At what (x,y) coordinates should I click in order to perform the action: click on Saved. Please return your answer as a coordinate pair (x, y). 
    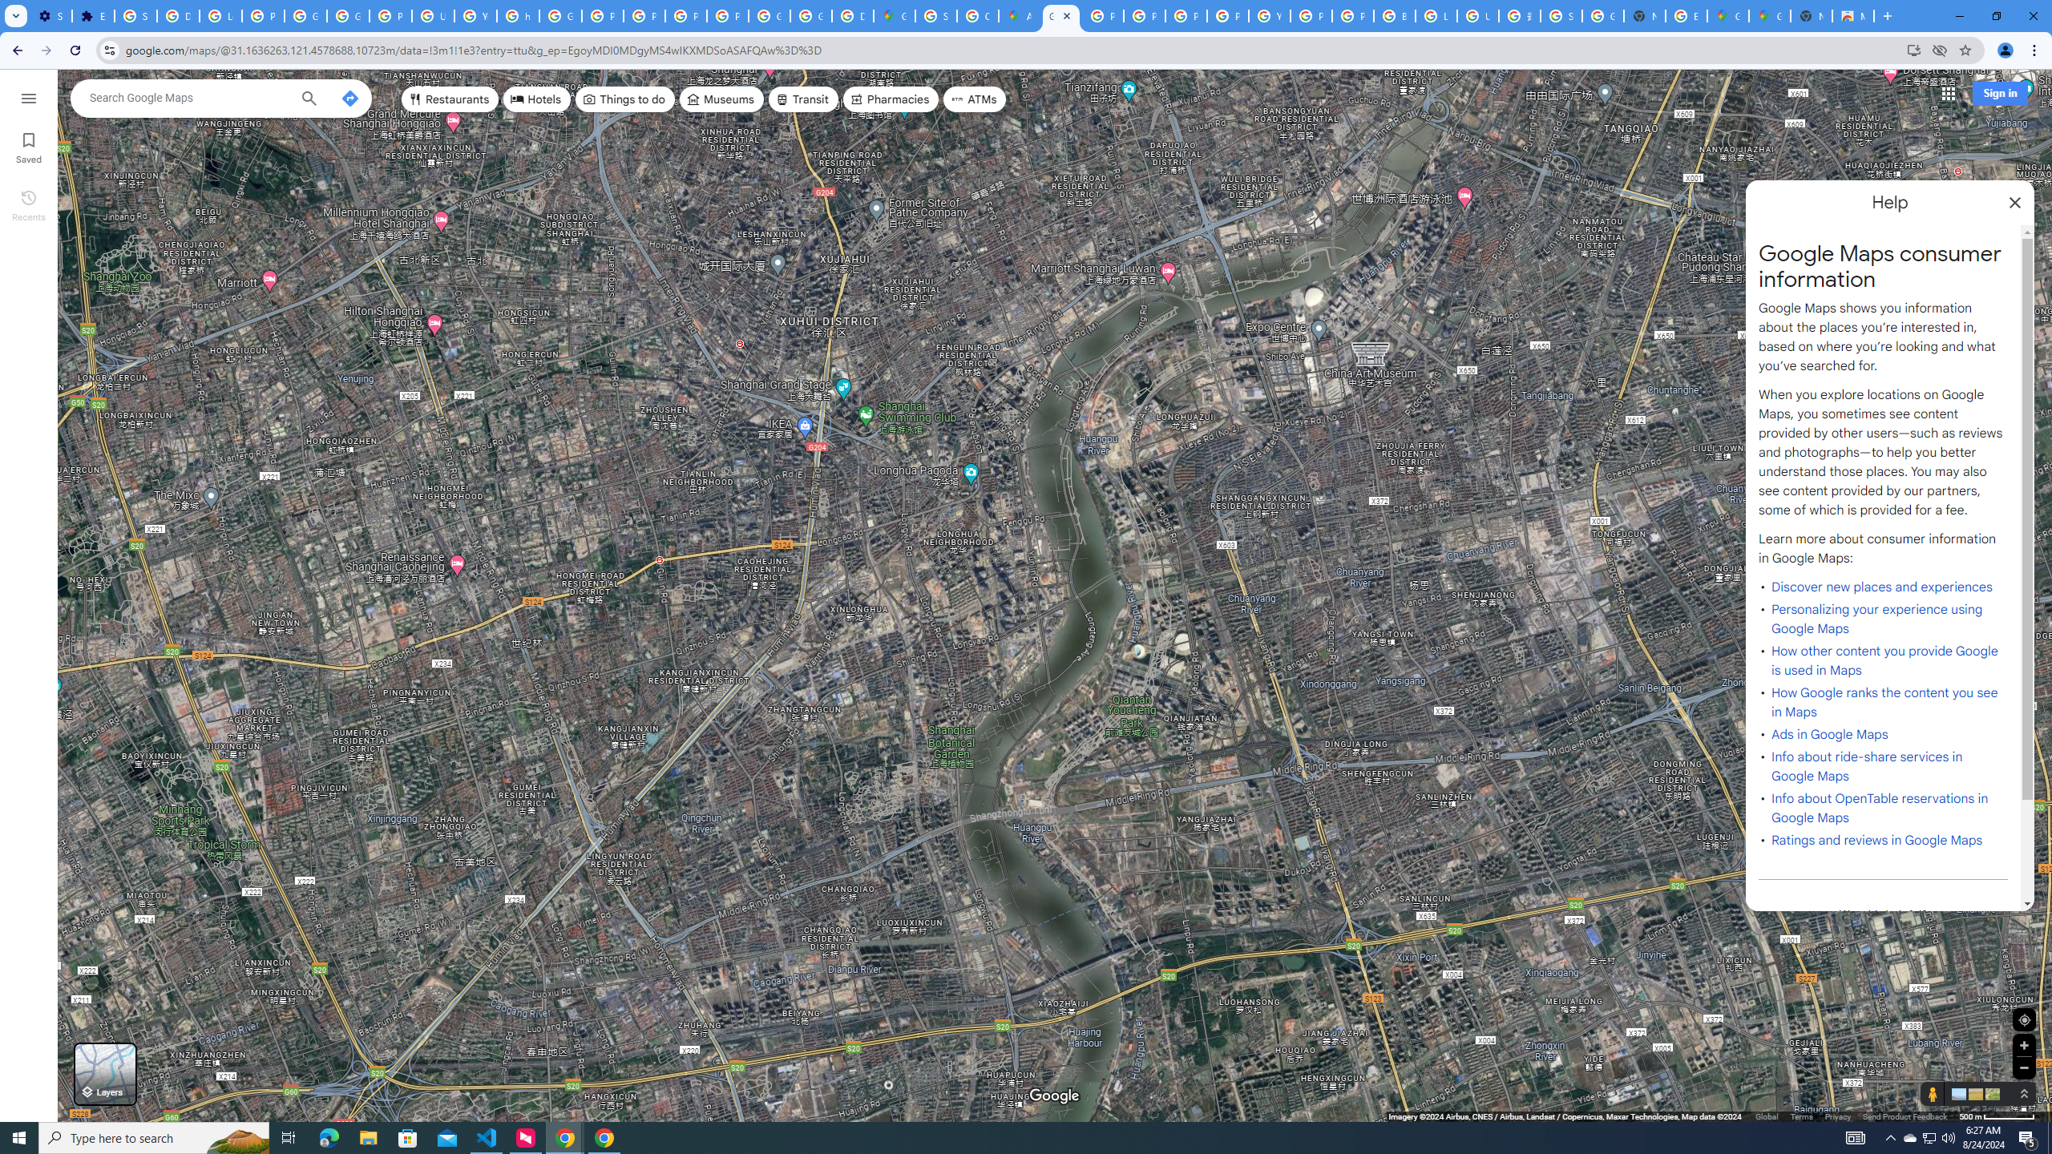
    Looking at the image, I should click on (29, 147).